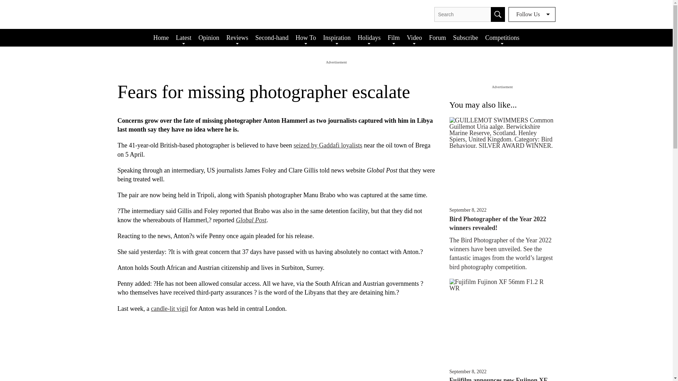 The width and height of the screenshot is (678, 381). What do you see at coordinates (306, 37) in the screenshot?
I see `How To` at bounding box center [306, 37].